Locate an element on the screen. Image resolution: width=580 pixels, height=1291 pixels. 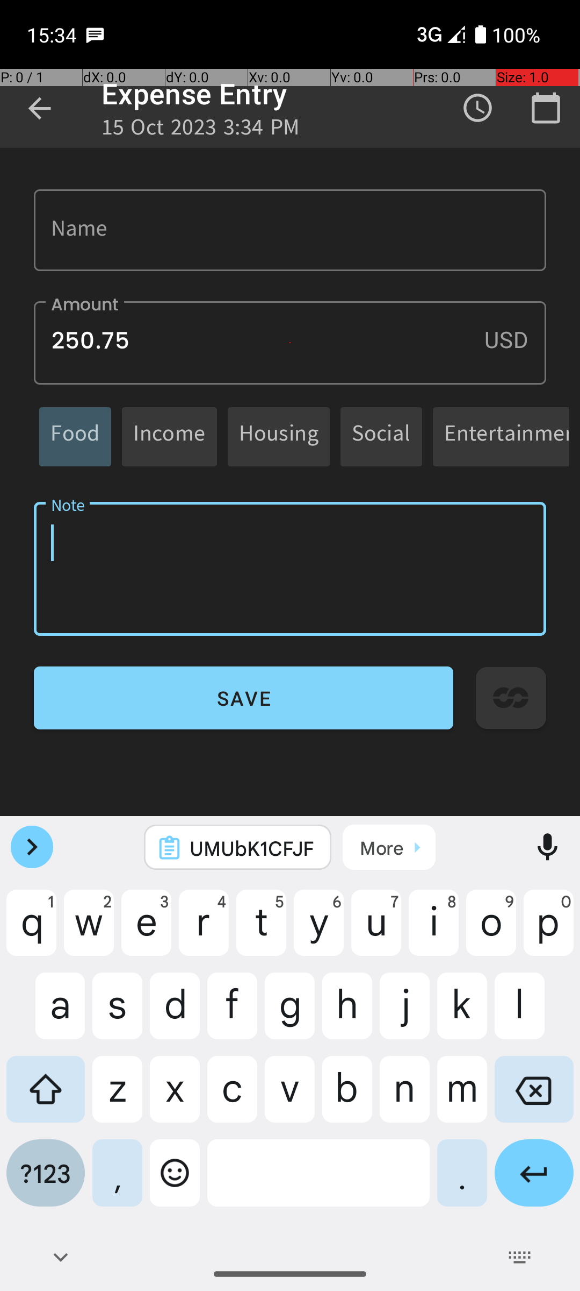
Enter is located at coordinates (534, 1181).